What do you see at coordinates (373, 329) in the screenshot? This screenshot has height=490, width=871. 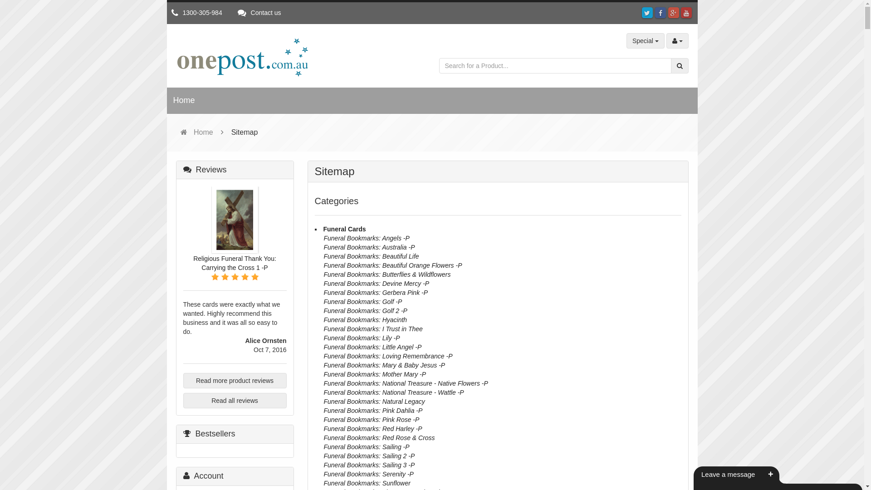 I see `Funeral Bookmarks: I Trust in Thee` at bounding box center [373, 329].